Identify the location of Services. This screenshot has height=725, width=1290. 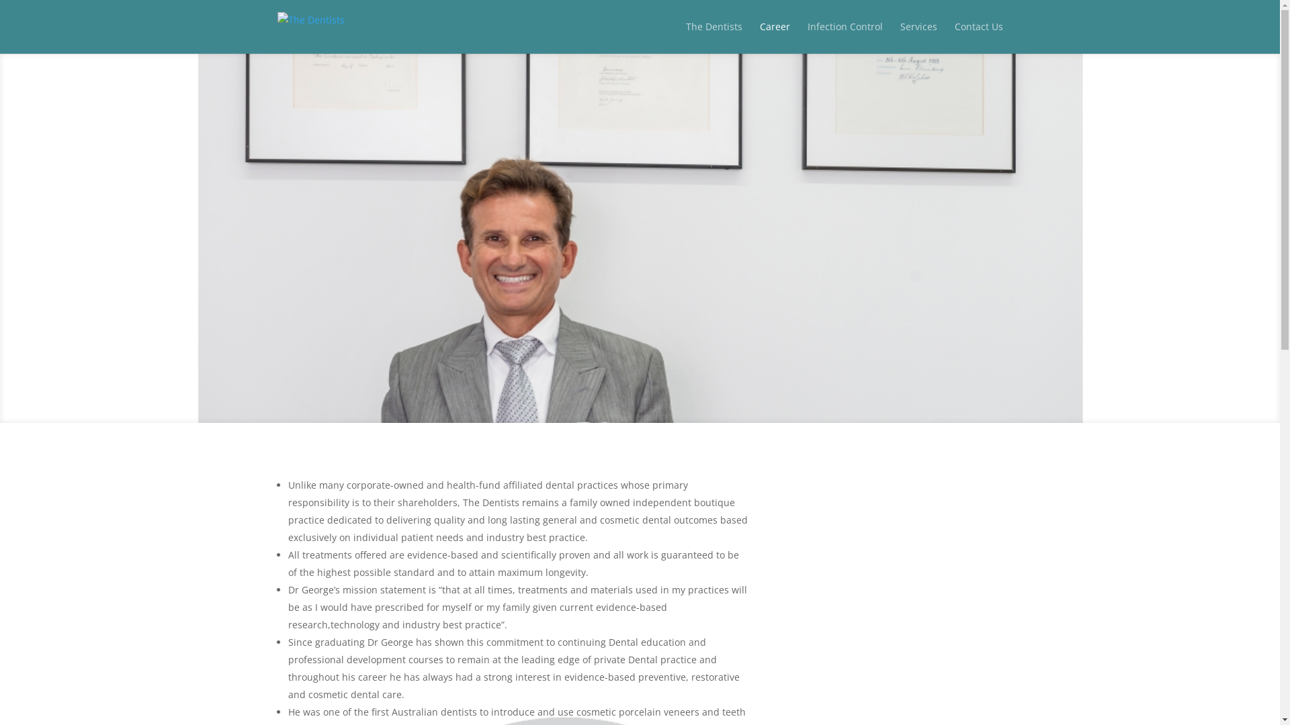
(919, 36).